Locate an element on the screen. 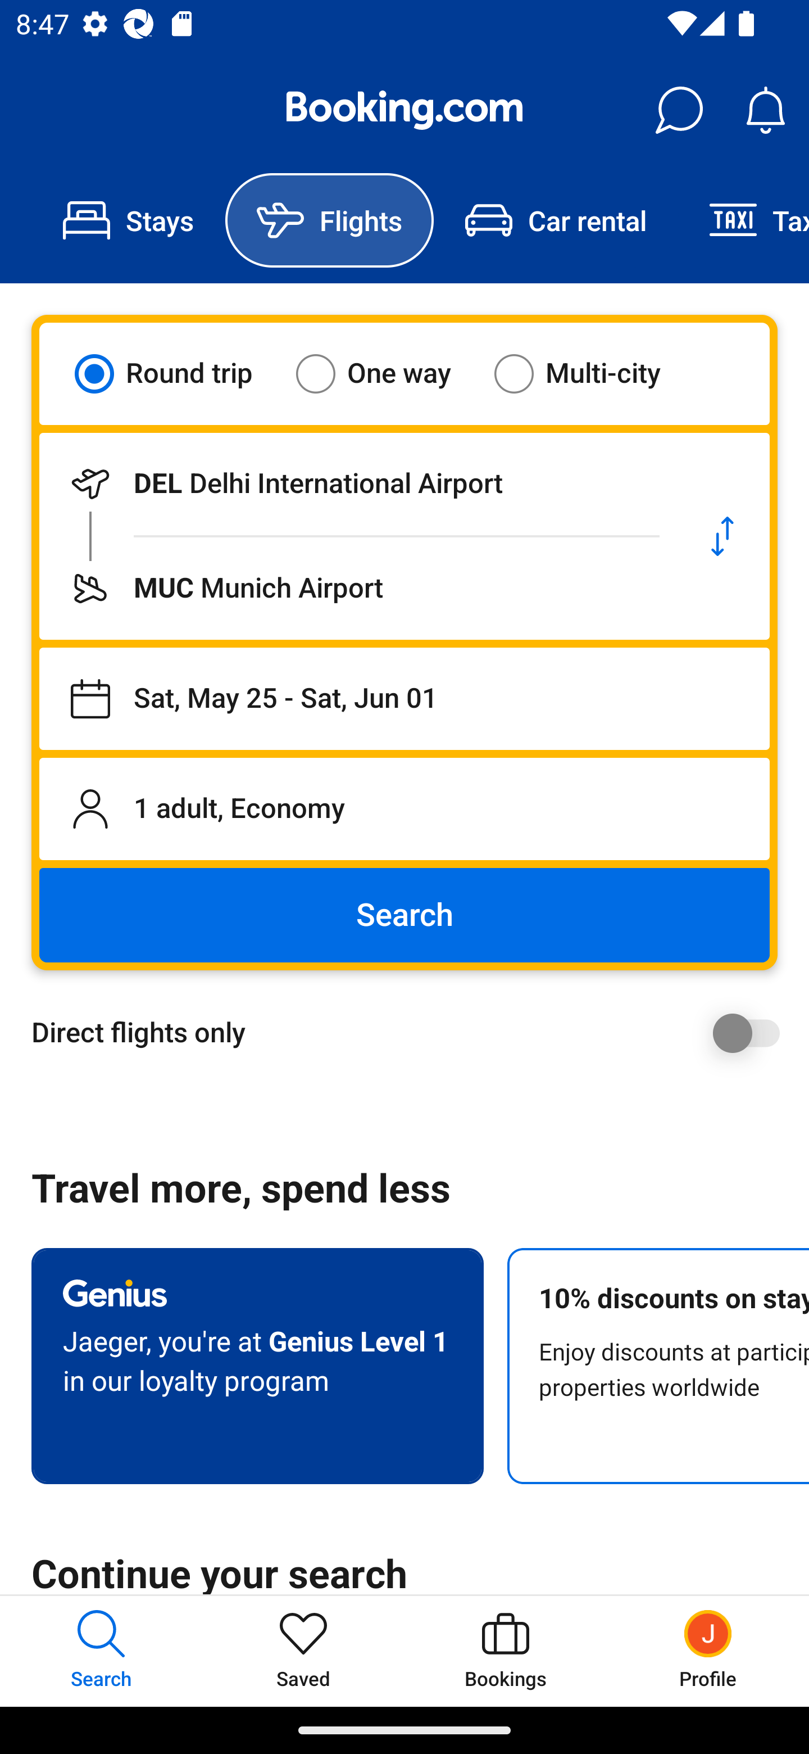 This screenshot has height=1754, width=809. Stays is located at coordinates (128, 220).